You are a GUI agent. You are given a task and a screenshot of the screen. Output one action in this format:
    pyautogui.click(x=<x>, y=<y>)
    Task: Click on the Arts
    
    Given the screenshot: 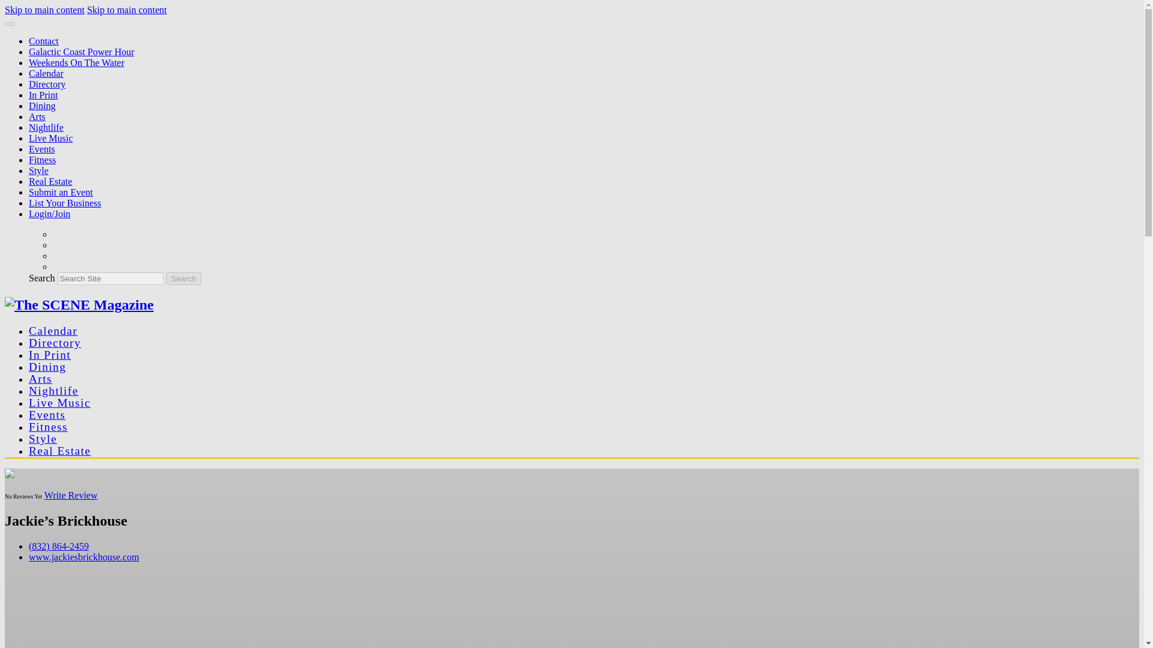 What is the action you would take?
    pyautogui.click(x=40, y=379)
    